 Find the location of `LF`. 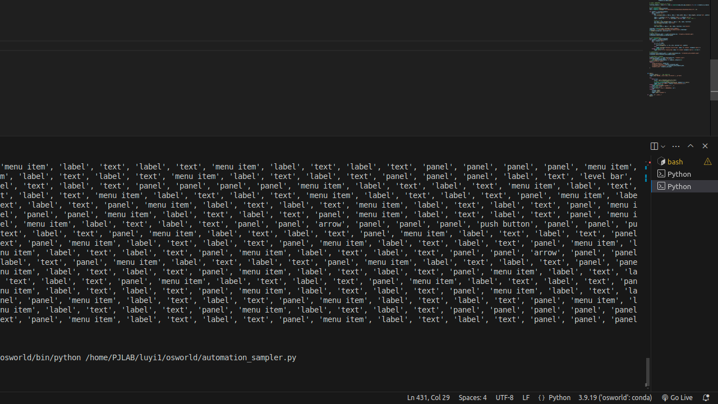

LF is located at coordinates (526, 398).